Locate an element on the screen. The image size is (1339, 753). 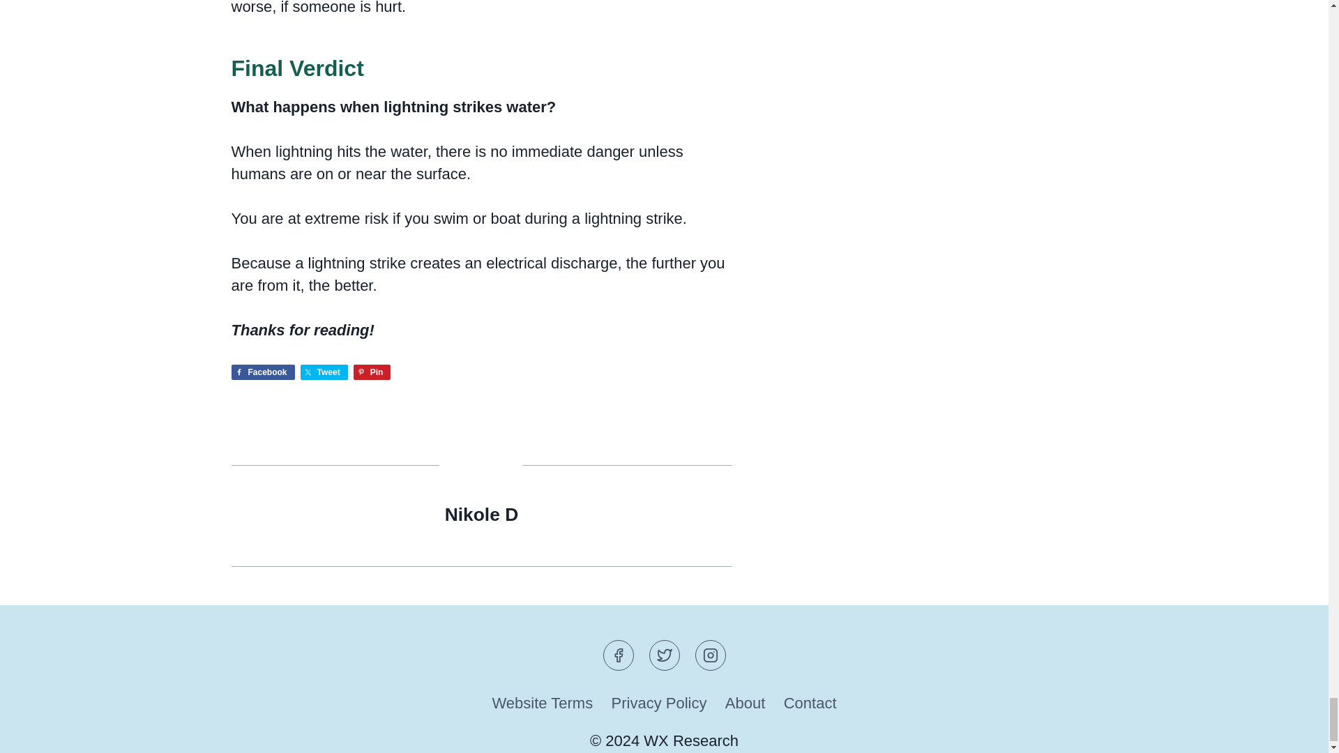
Privacy Policy is located at coordinates (658, 704).